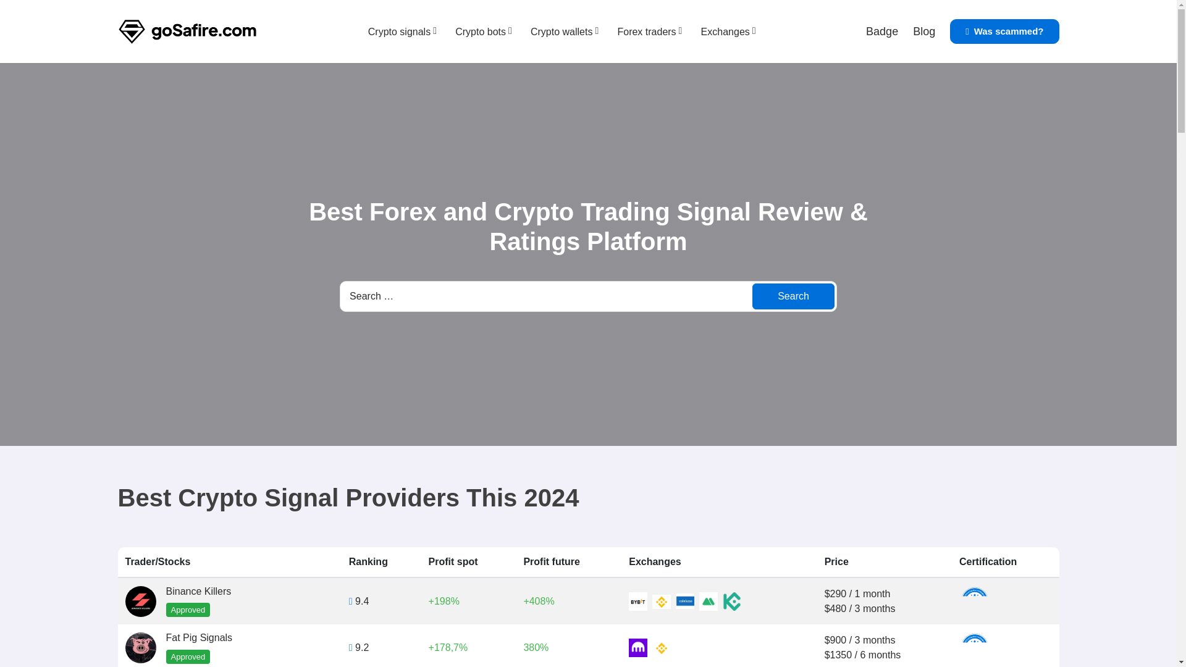 The height and width of the screenshot is (667, 1186). Describe the element at coordinates (684, 602) in the screenshot. I see `Coinbase` at that location.